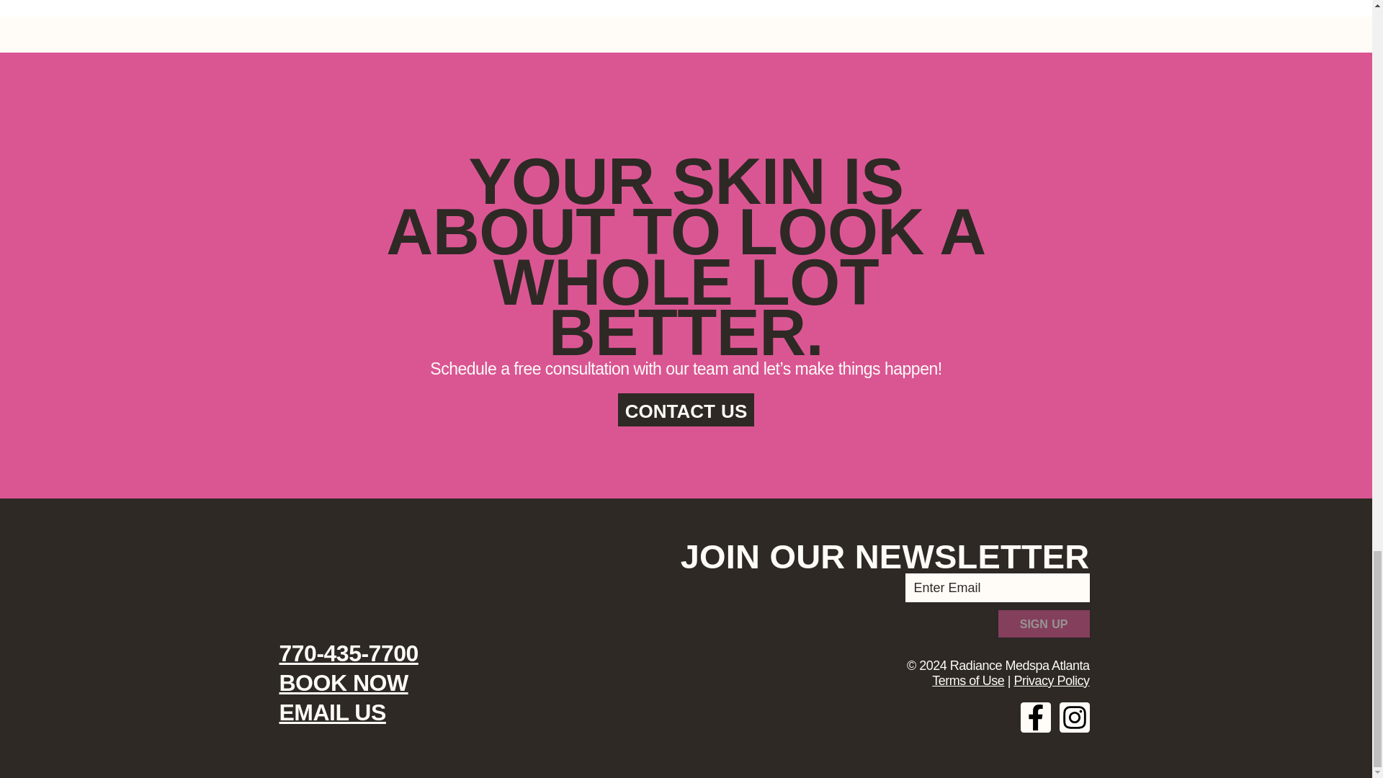 The height and width of the screenshot is (778, 1383). I want to click on award-best-2022-bwv2, so click(425, 579).